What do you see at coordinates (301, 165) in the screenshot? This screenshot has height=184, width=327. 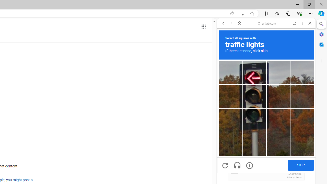 I see `SKIP` at bounding box center [301, 165].